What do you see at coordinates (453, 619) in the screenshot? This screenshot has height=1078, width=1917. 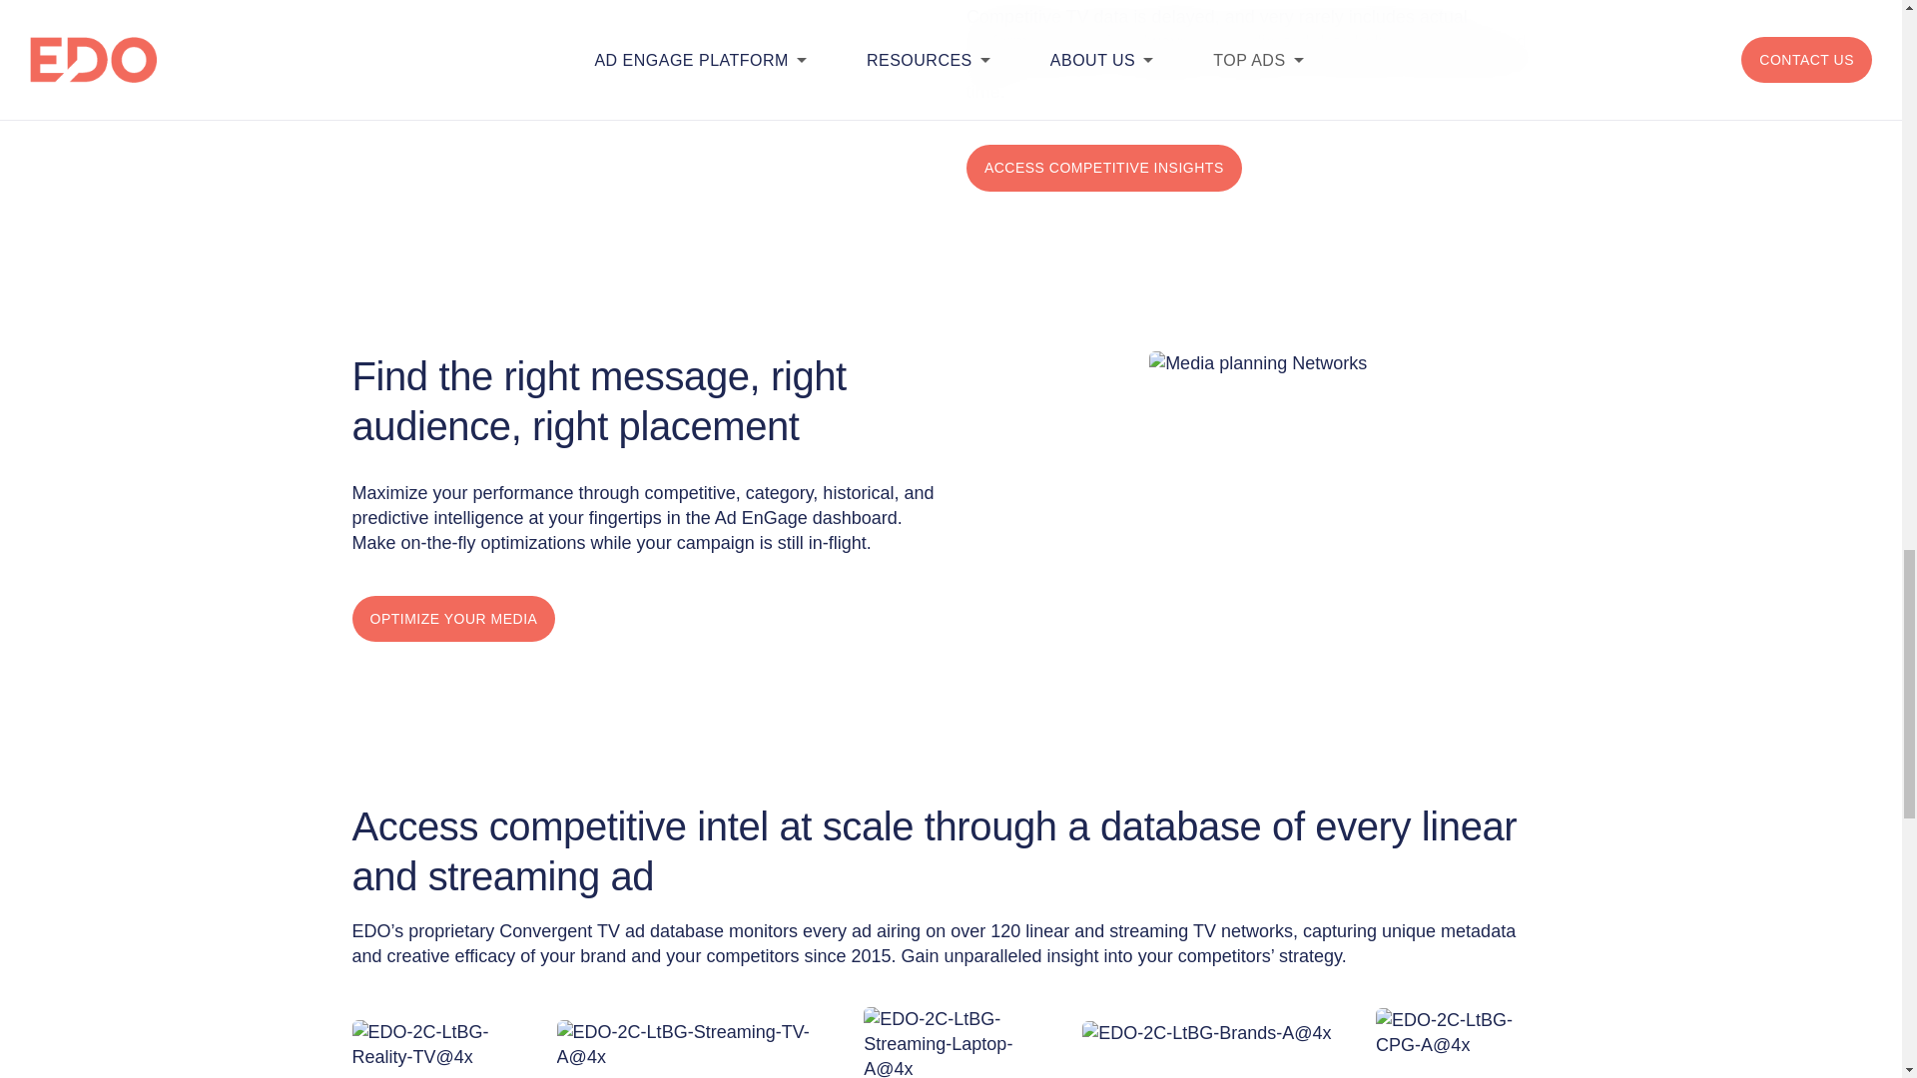 I see `Button OPTIMIZE YOUR MEDIA` at bounding box center [453, 619].